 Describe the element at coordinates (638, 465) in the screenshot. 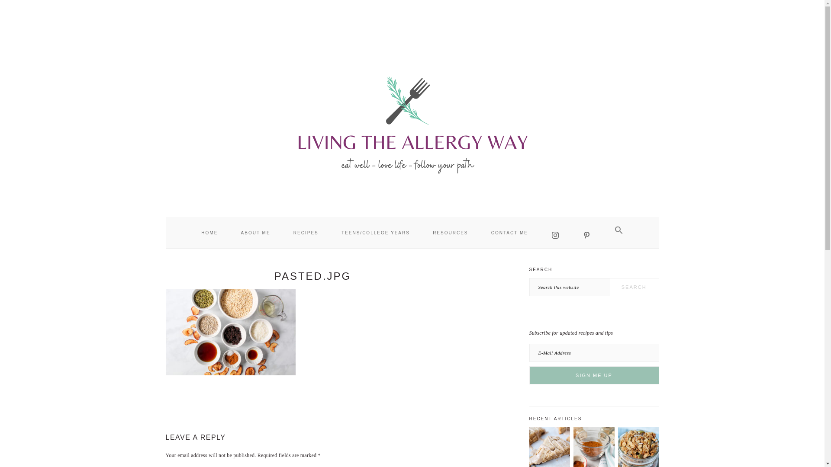

I see `Nut-free Apple Cinnamon Granola` at that location.